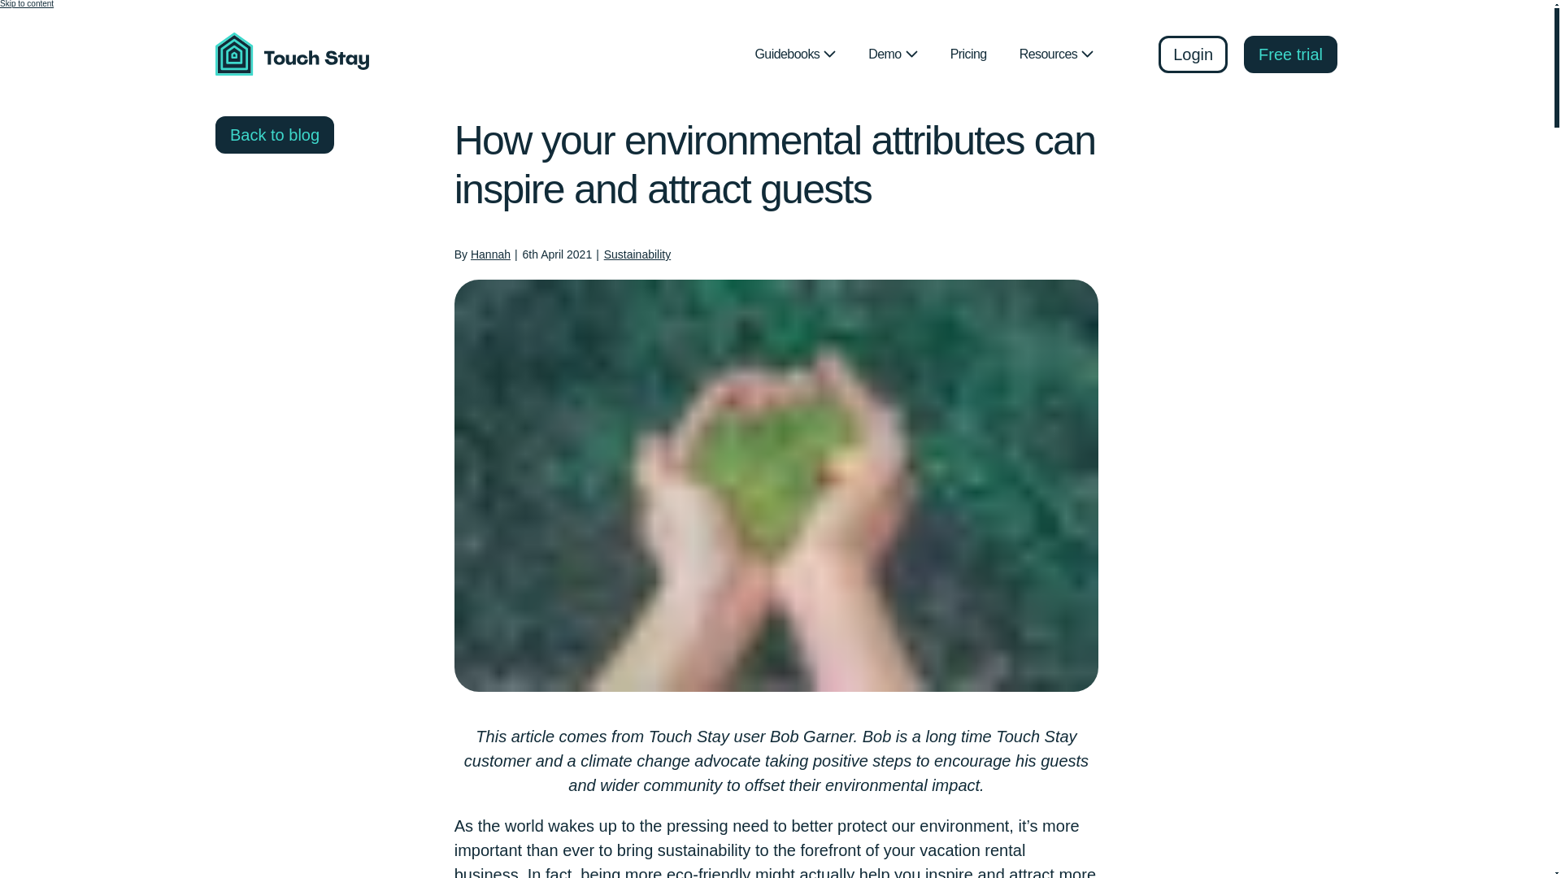 This screenshot has width=1561, height=878. Describe the element at coordinates (968, 54) in the screenshot. I see `Pricing` at that location.